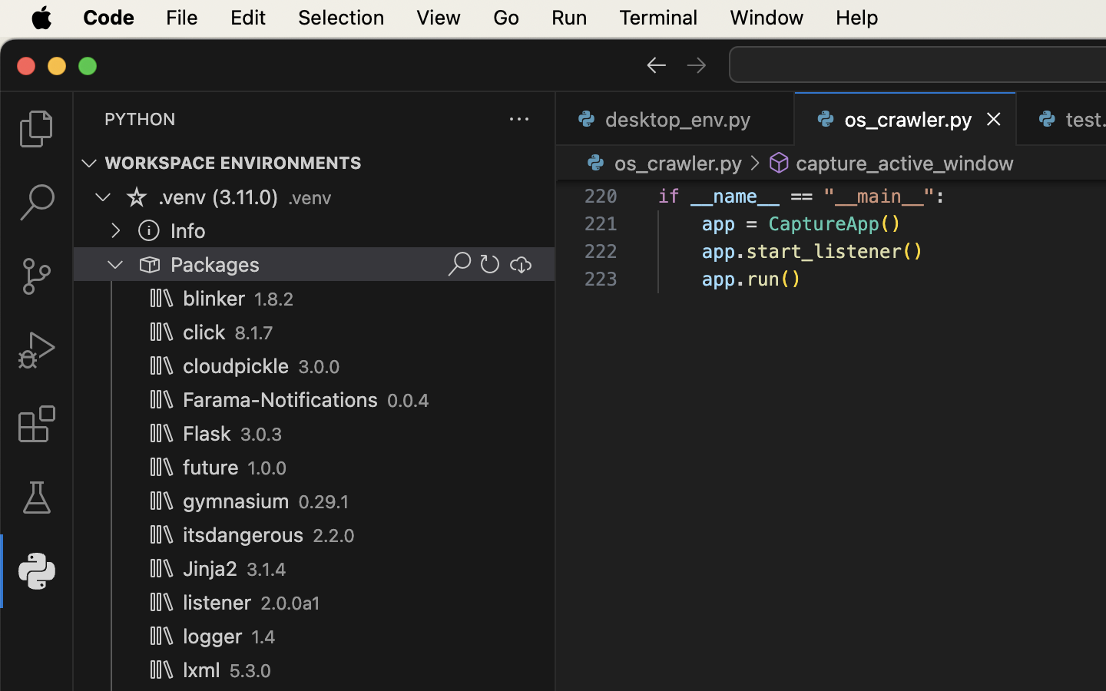 This screenshot has width=1106, height=691. I want to click on 3.1.4, so click(267, 570).